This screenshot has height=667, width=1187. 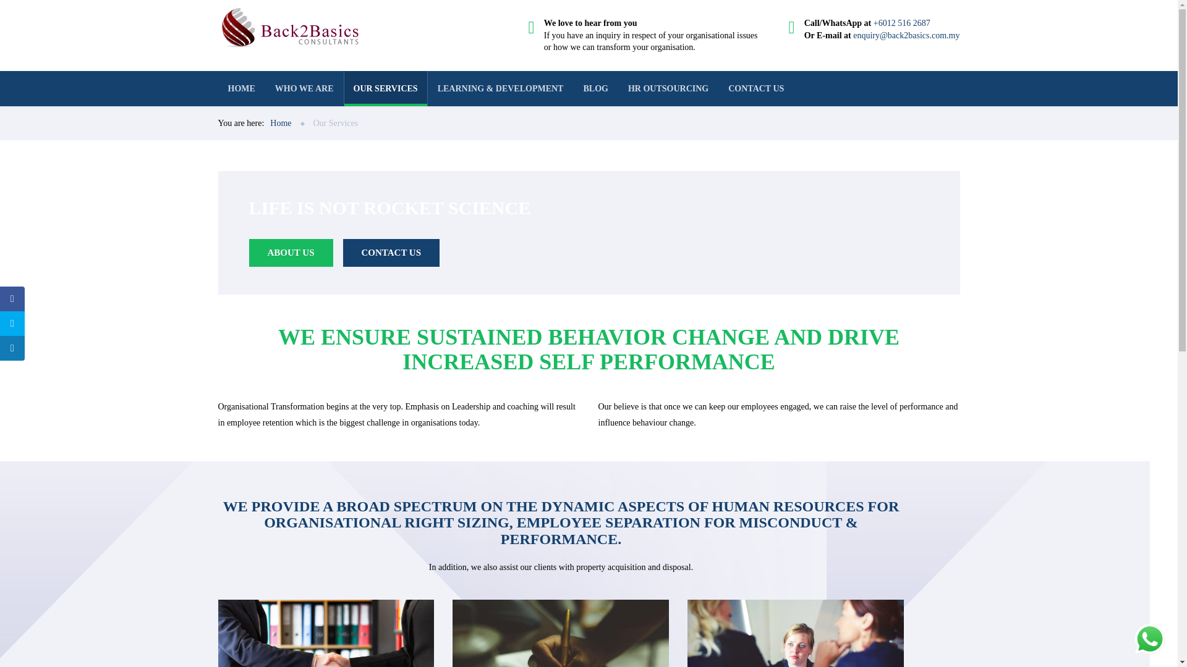 What do you see at coordinates (1150, 639) in the screenshot?
I see `WhatsApp us` at bounding box center [1150, 639].